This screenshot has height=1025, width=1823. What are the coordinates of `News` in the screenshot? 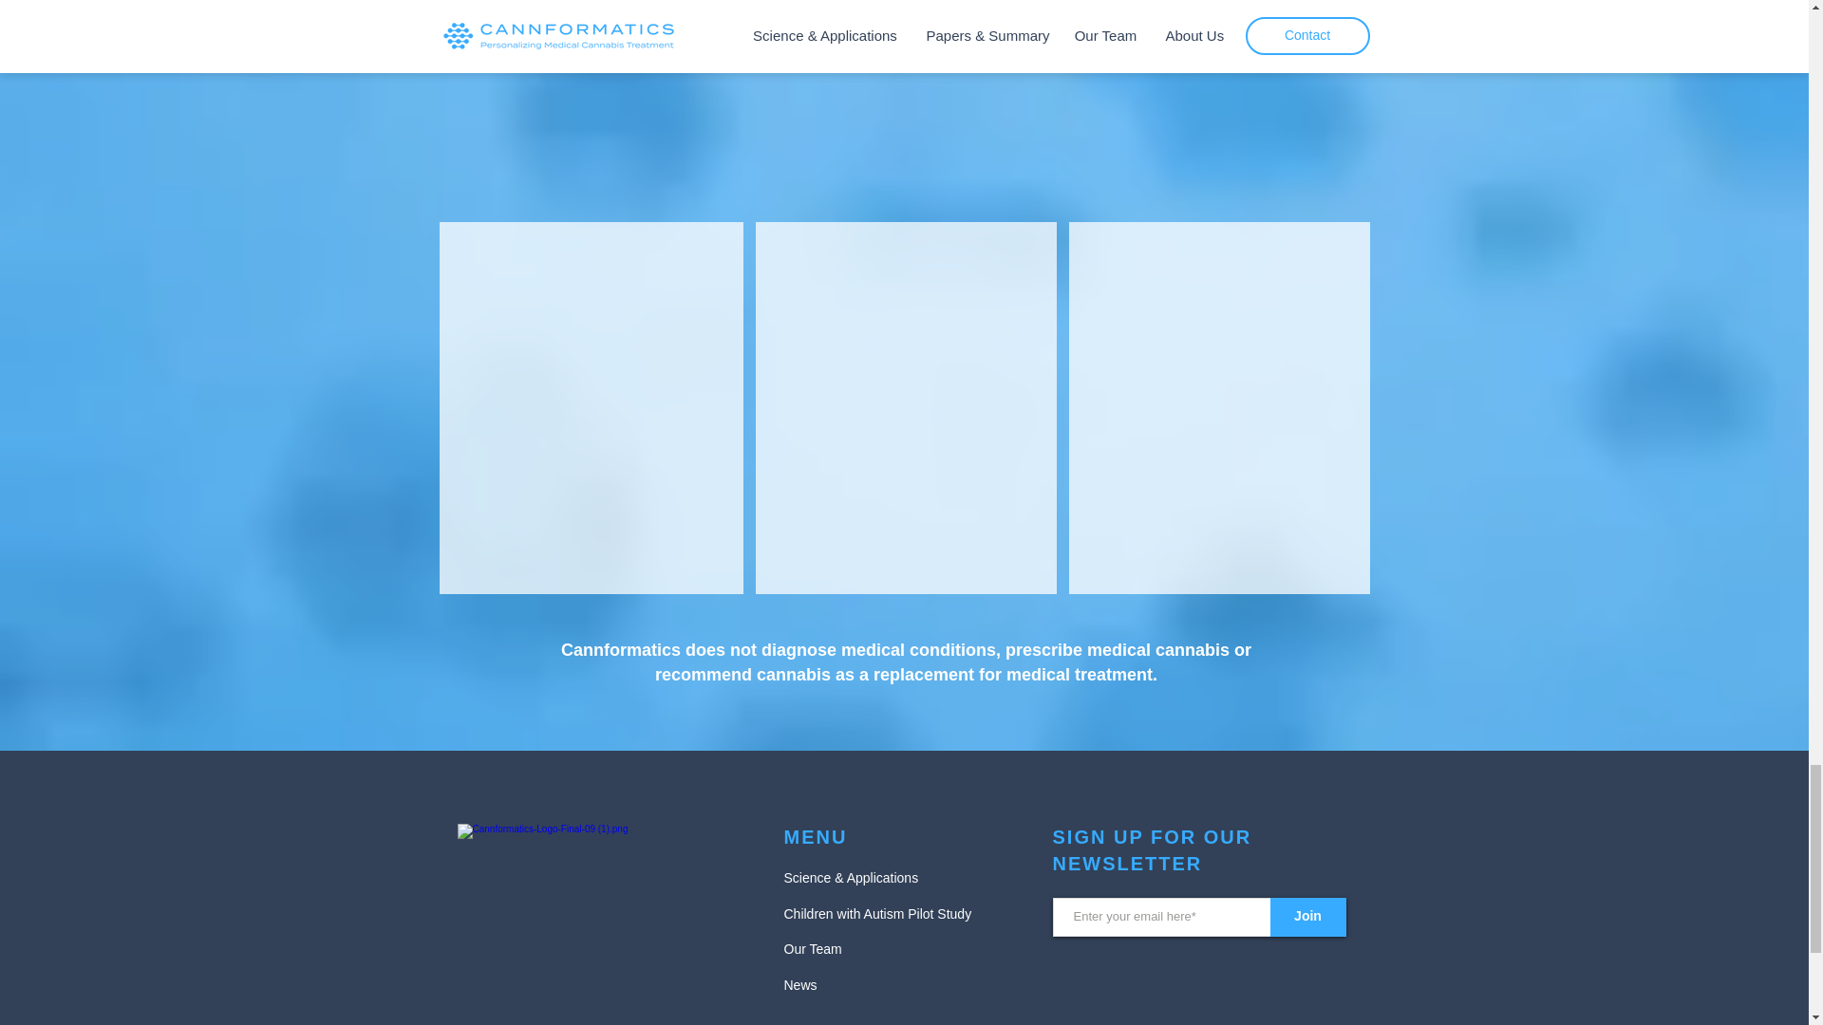 It's located at (799, 985).